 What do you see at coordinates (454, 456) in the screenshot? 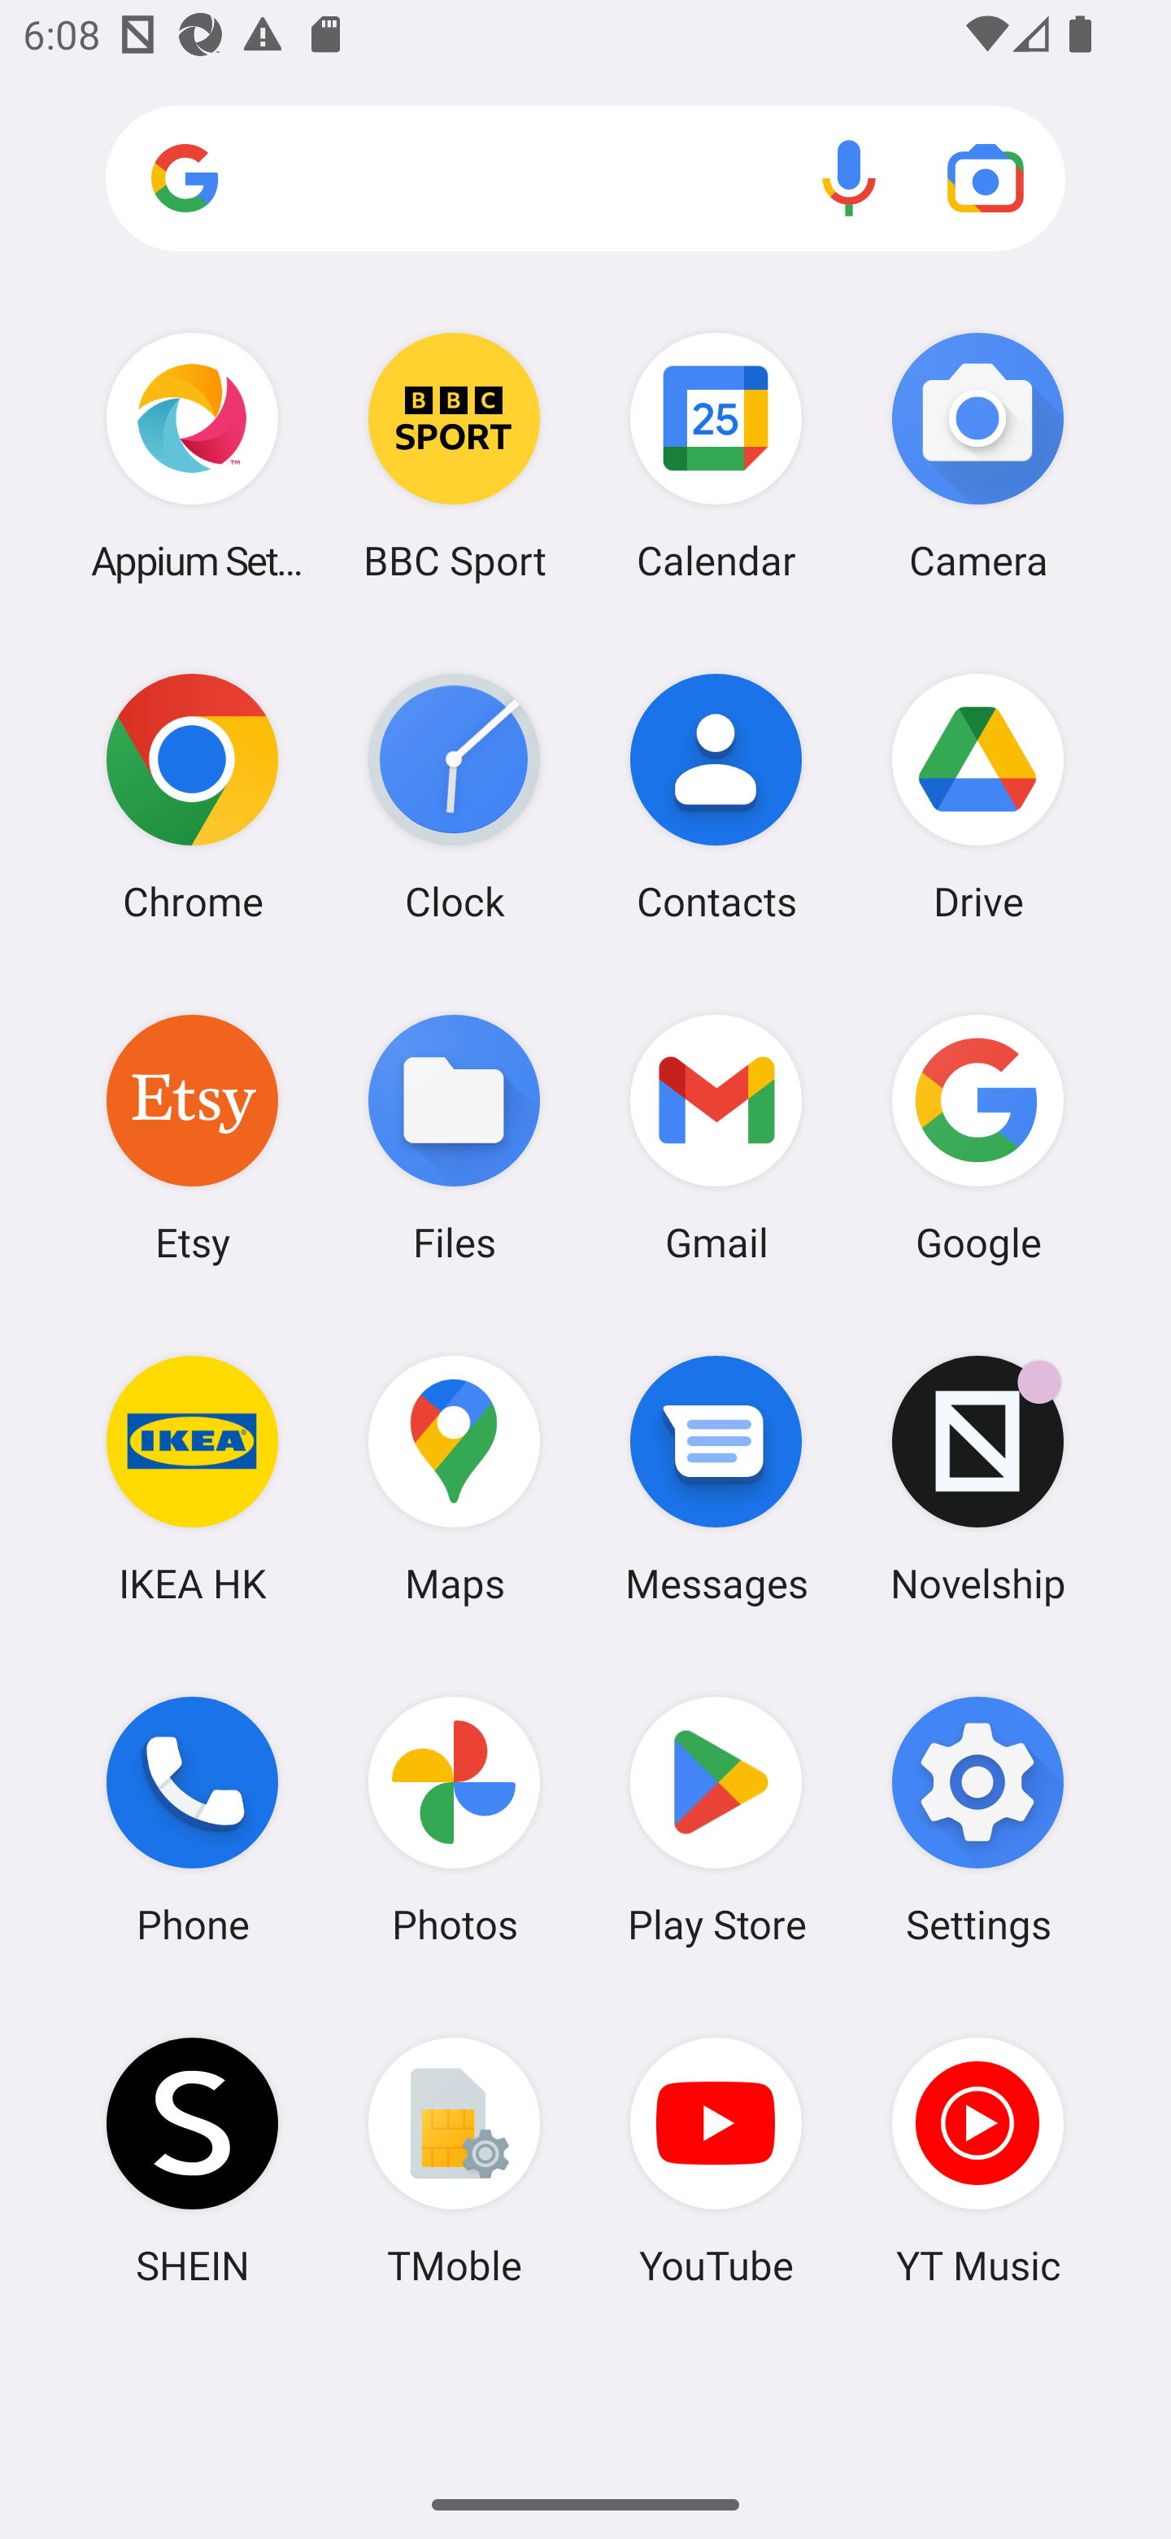
I see `BBC Sport` at bounding box center [454, 456].